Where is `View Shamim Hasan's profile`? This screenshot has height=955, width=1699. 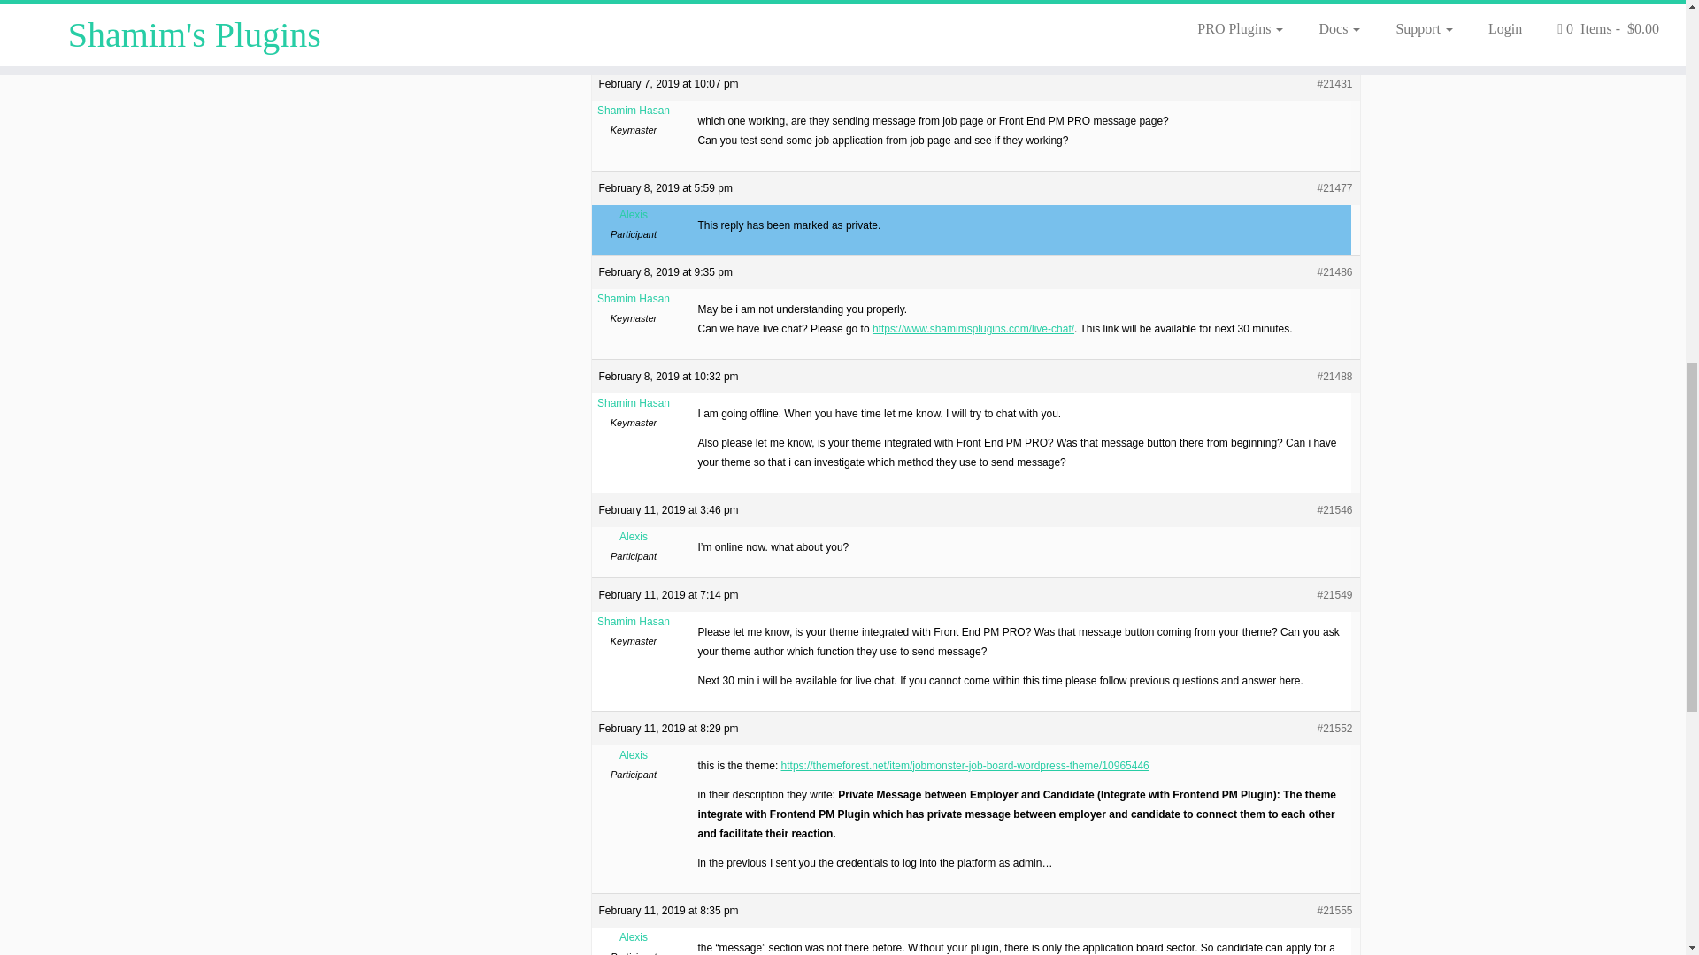 View Shamim Hasan's profile is located at coordinates (634, 299).